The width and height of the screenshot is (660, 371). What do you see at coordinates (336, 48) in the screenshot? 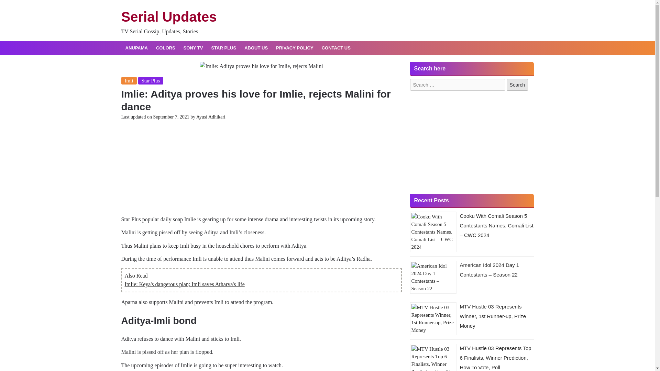
I see `CONTACT US` at bounding box center [336, 48].